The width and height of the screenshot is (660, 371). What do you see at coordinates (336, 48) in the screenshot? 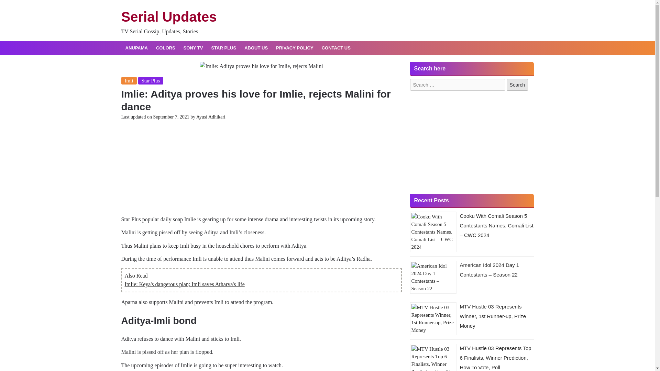
I see `CONTACT US` at bounding box center [336, 48].